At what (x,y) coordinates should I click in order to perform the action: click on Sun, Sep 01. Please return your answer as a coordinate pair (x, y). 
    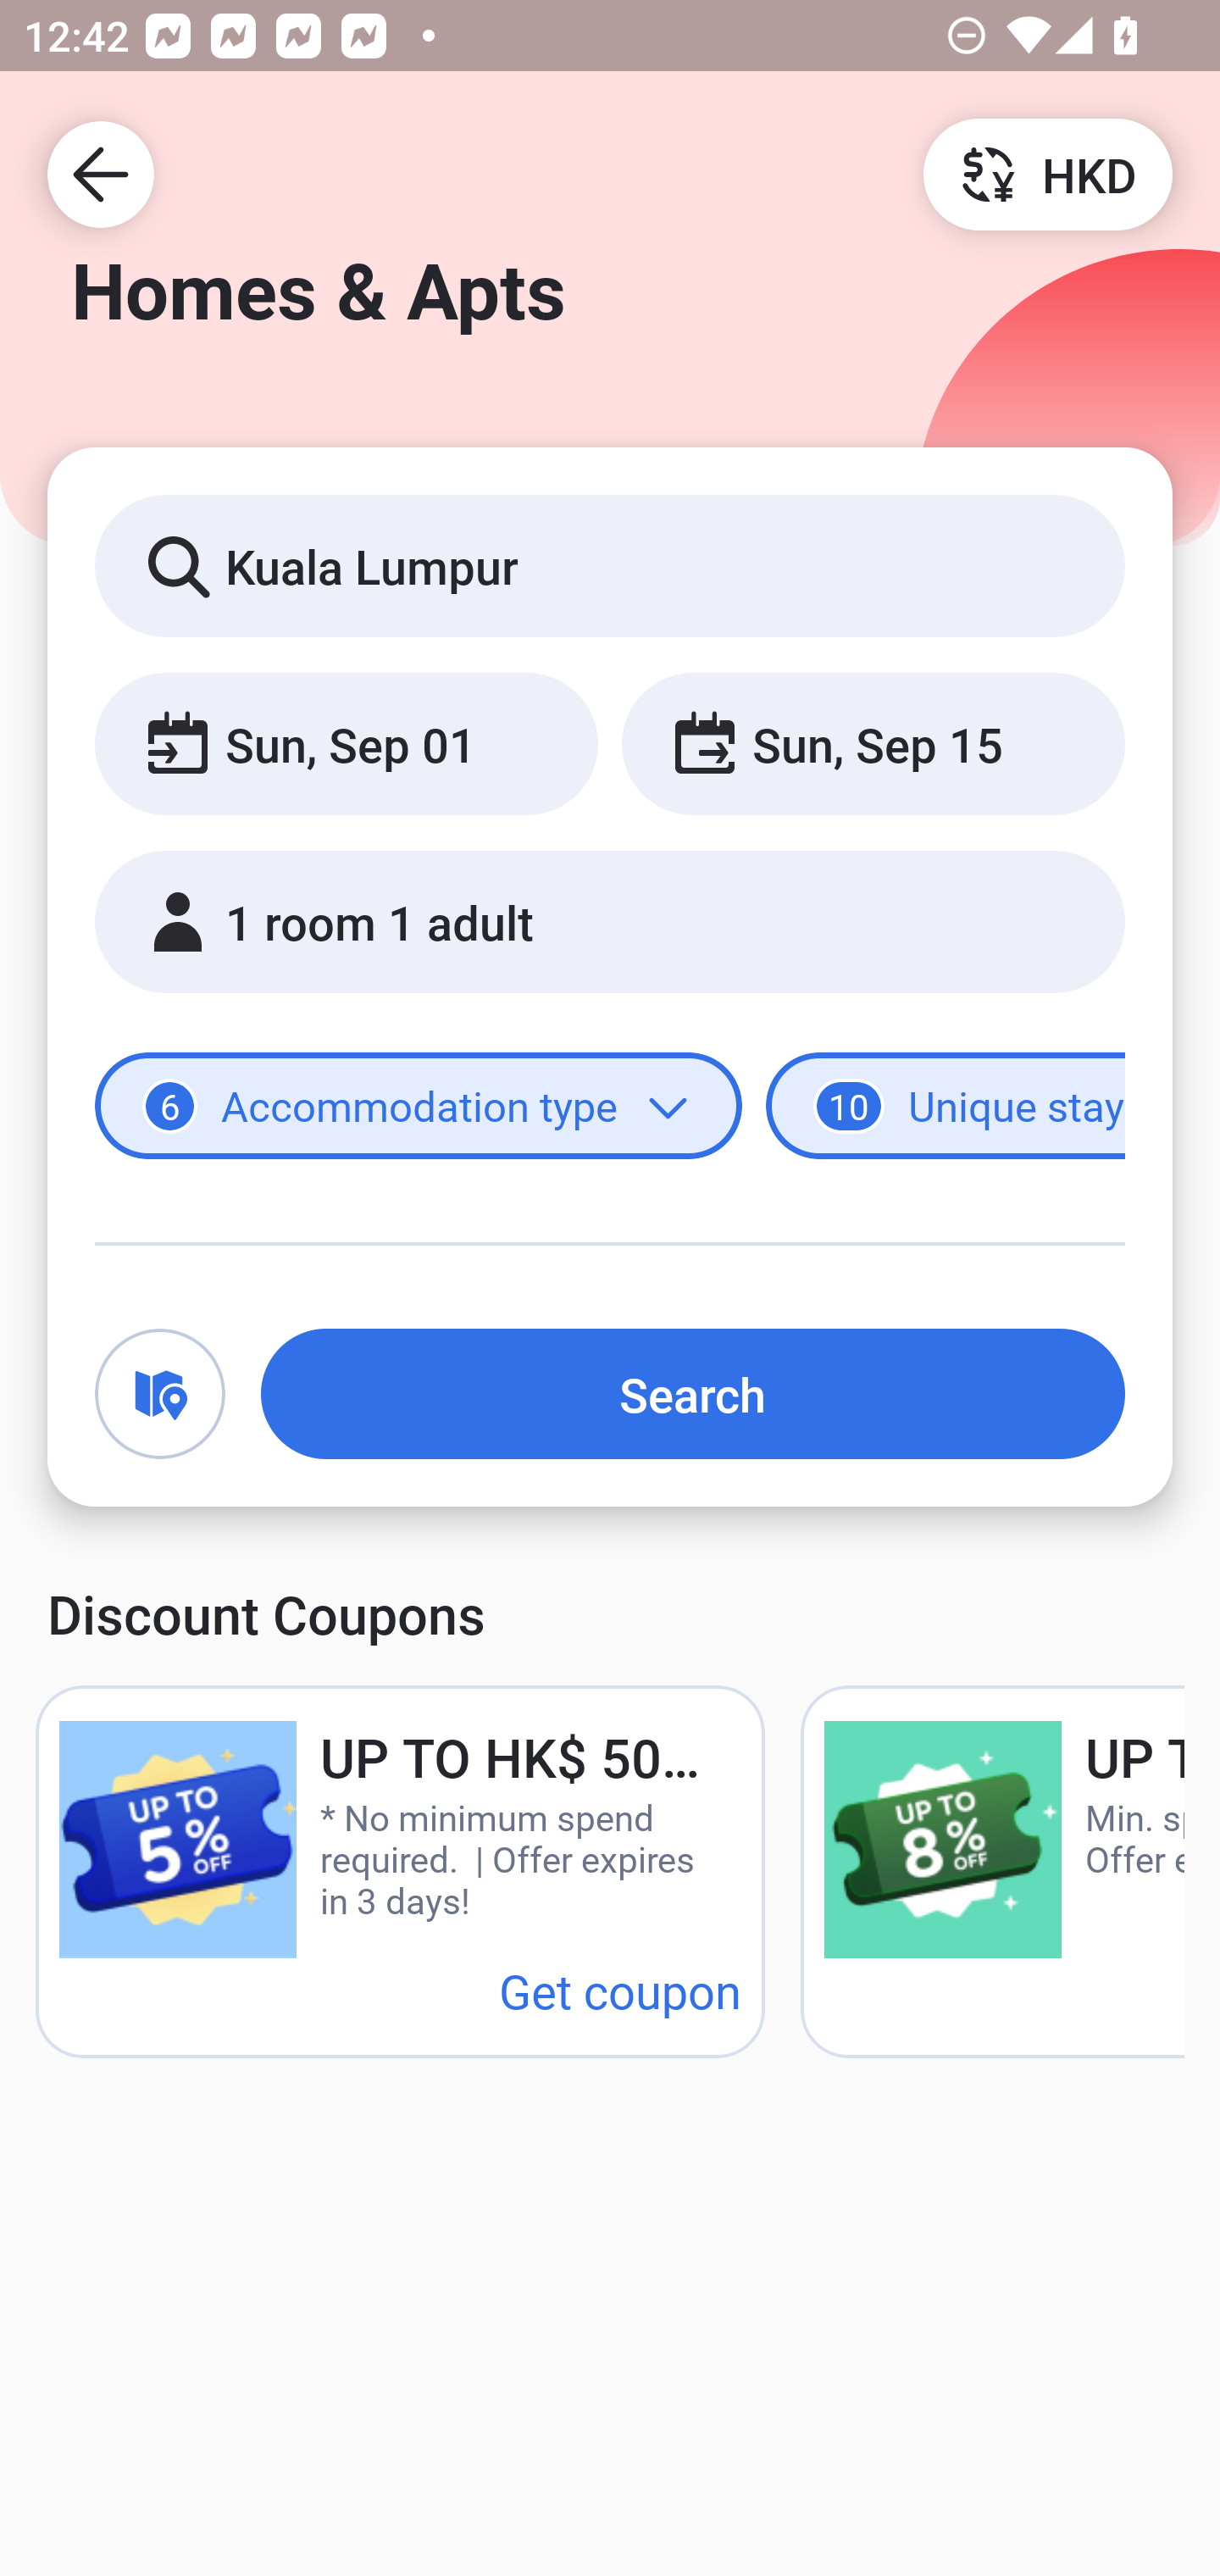
    Looking at the image, I should click on (346, 742).